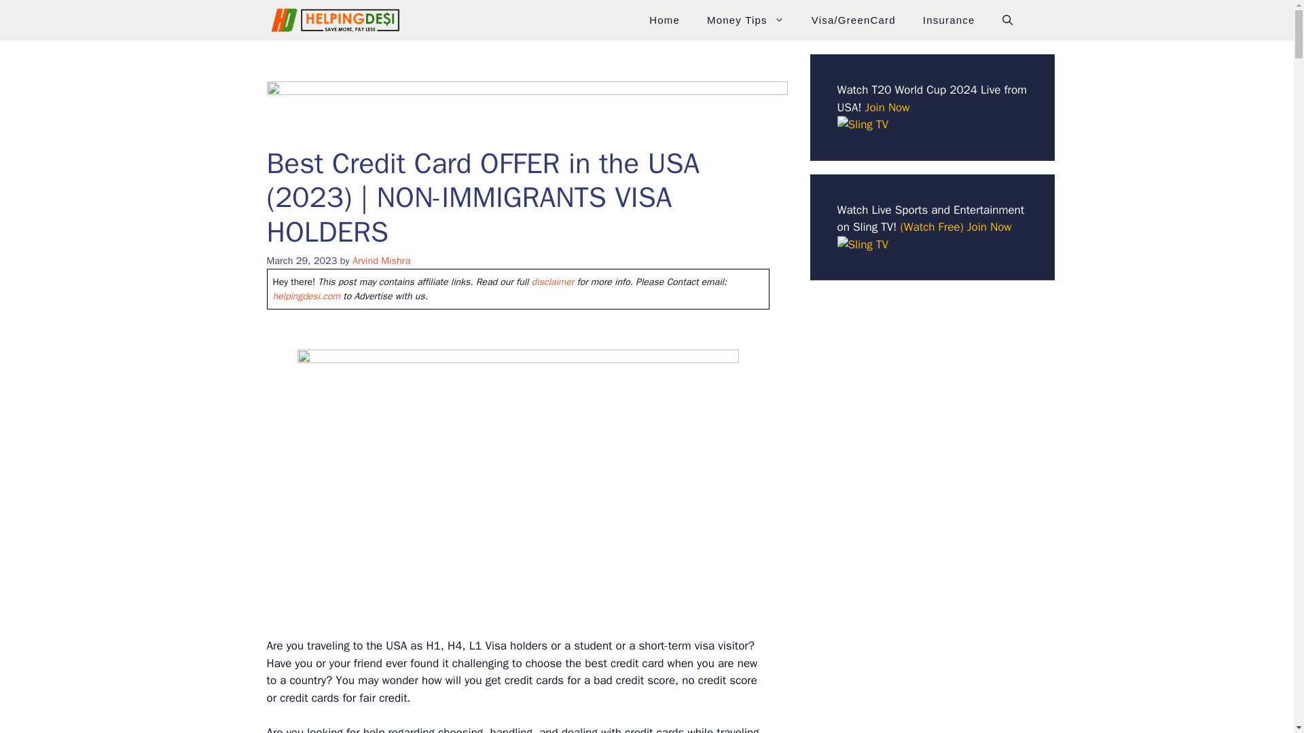 This screenshot has width=1304, height=733. I want to click on Insurance, so click(948, 20).